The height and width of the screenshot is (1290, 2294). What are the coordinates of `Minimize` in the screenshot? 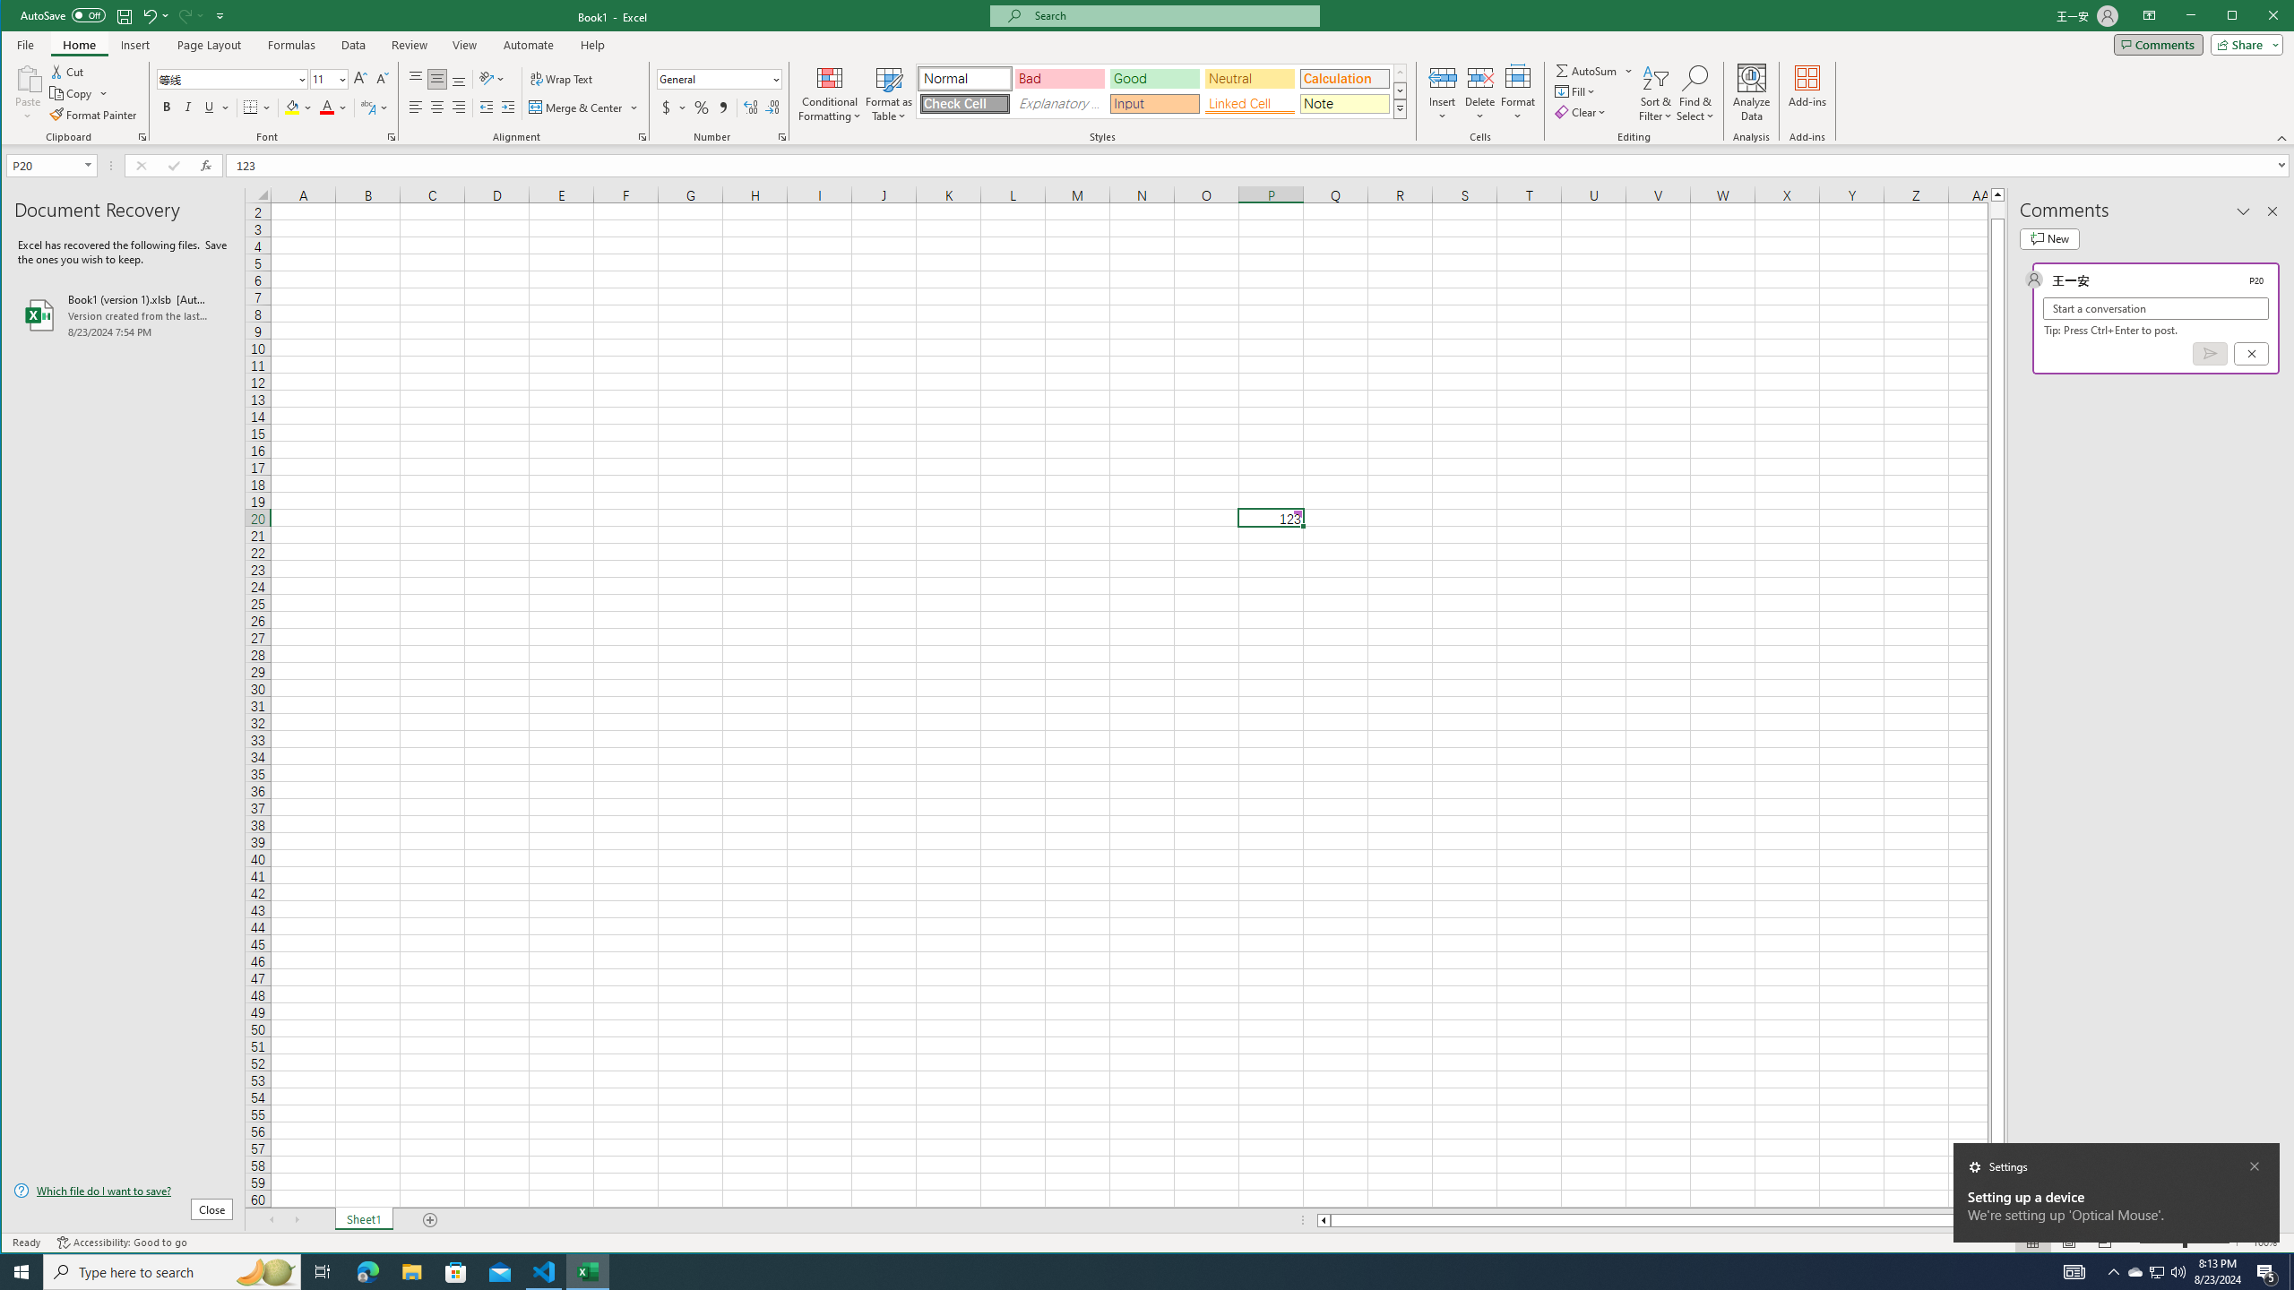 It's located at (2237, 17).